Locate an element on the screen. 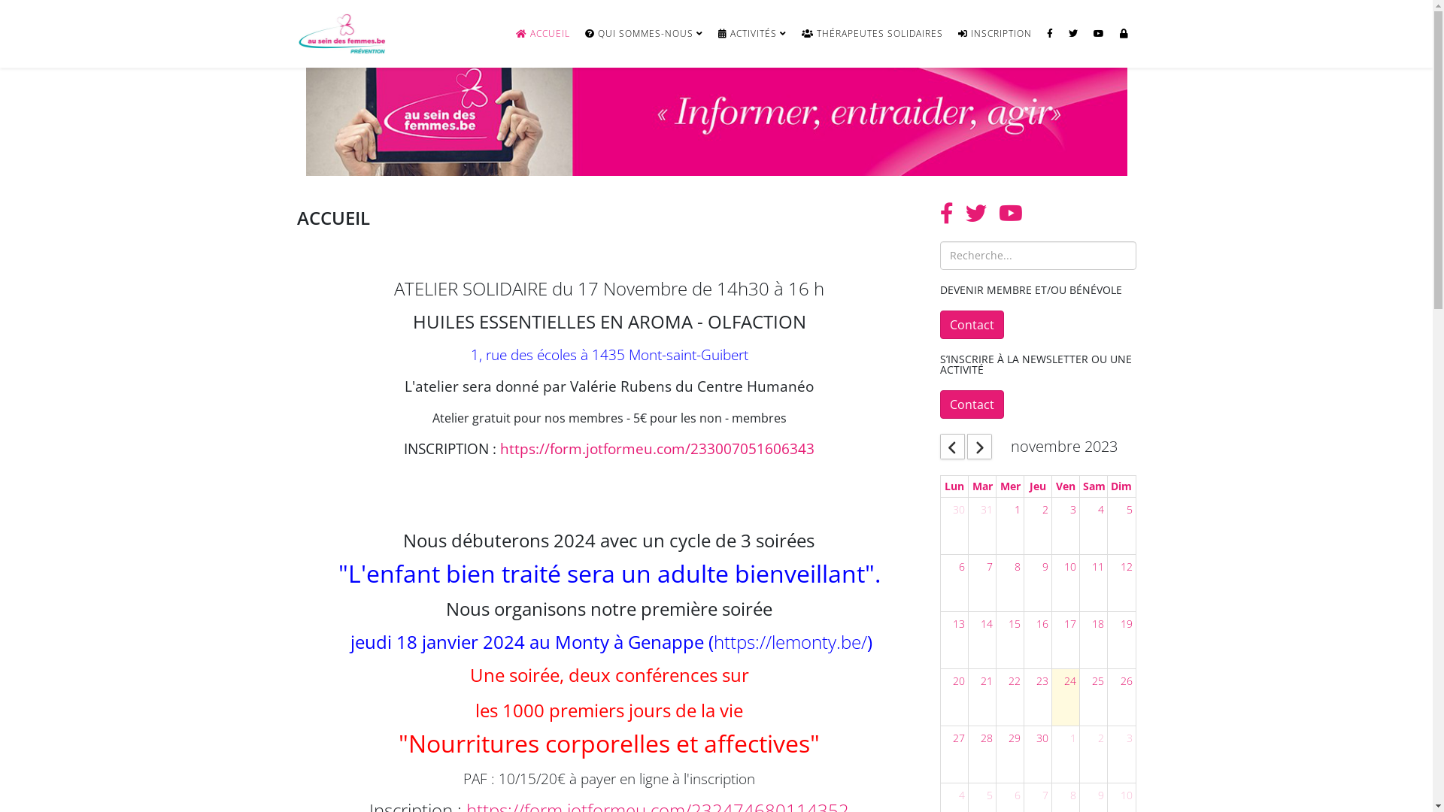 Image resolution: width=1444 pixels, height=812 pixels. 6 is located at coordinates (1018, 795).